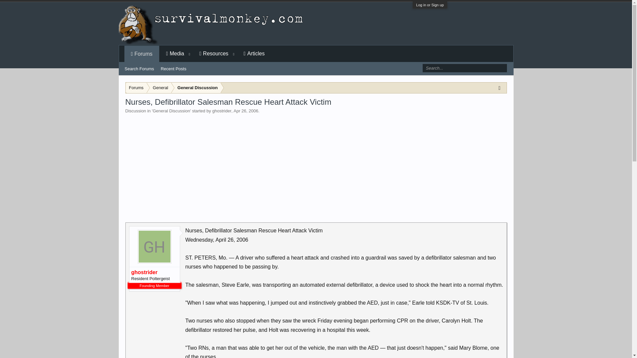  Describe the element at coordinates (171, 111) in the screenshot. I see `General Discussion` at that location.